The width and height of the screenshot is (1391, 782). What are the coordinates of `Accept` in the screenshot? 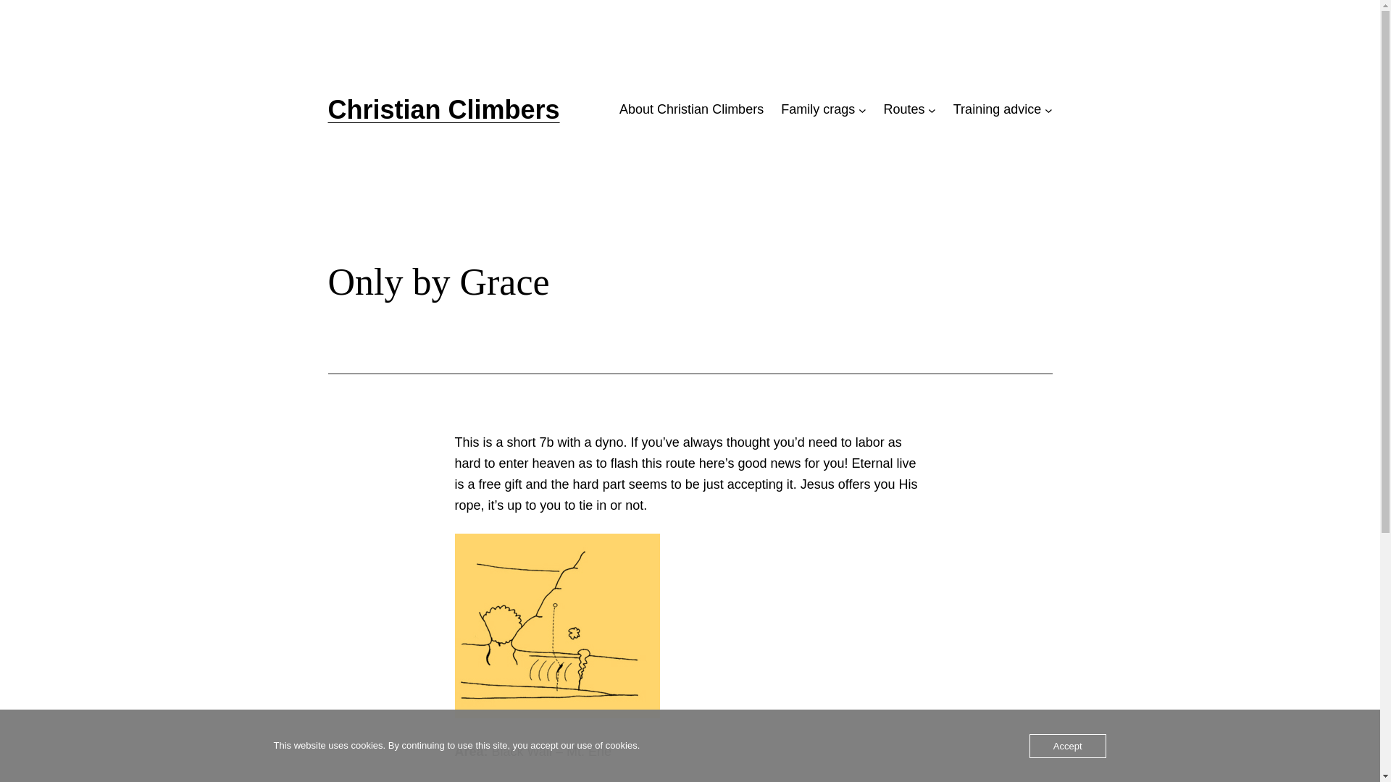 It's located at (1068, 746).